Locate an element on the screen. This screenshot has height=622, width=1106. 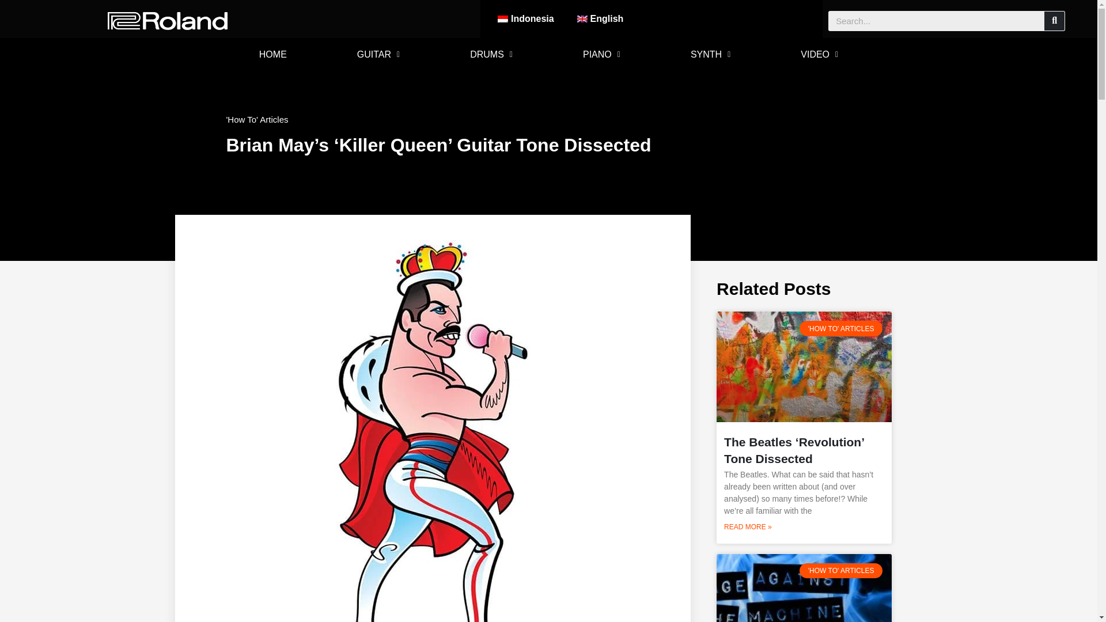
English is located at coordinates (600, 18).